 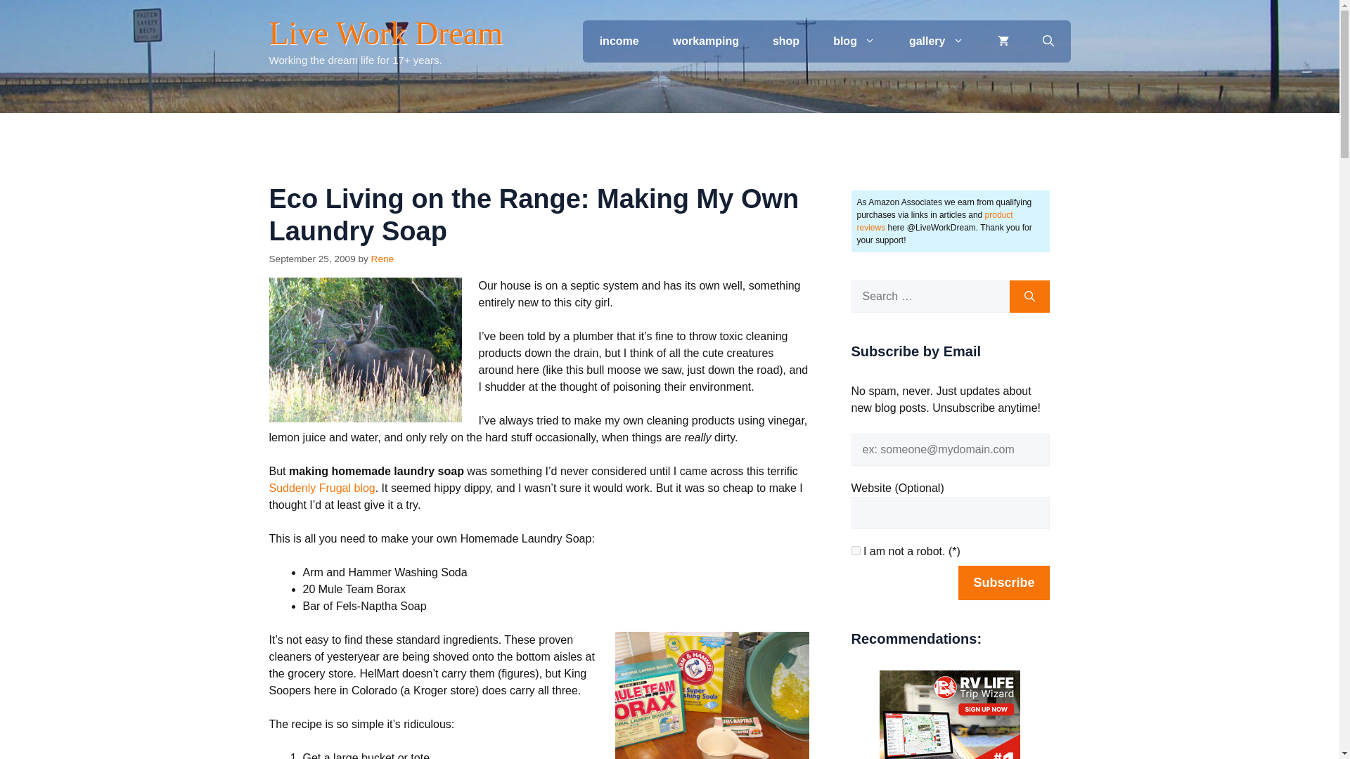 What do you see at coordinates (322, 488) in the screenshot?
I see `Suddenly Frugal blog` at bounding box center [322, 488].